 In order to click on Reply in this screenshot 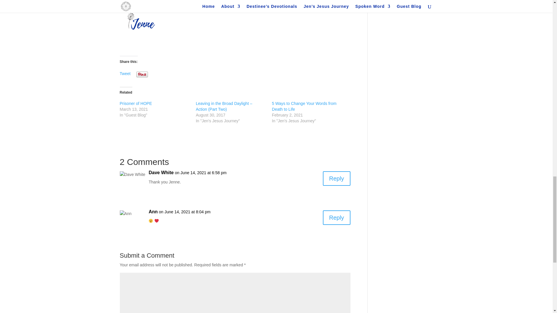, I will do `click(337, 179)`.